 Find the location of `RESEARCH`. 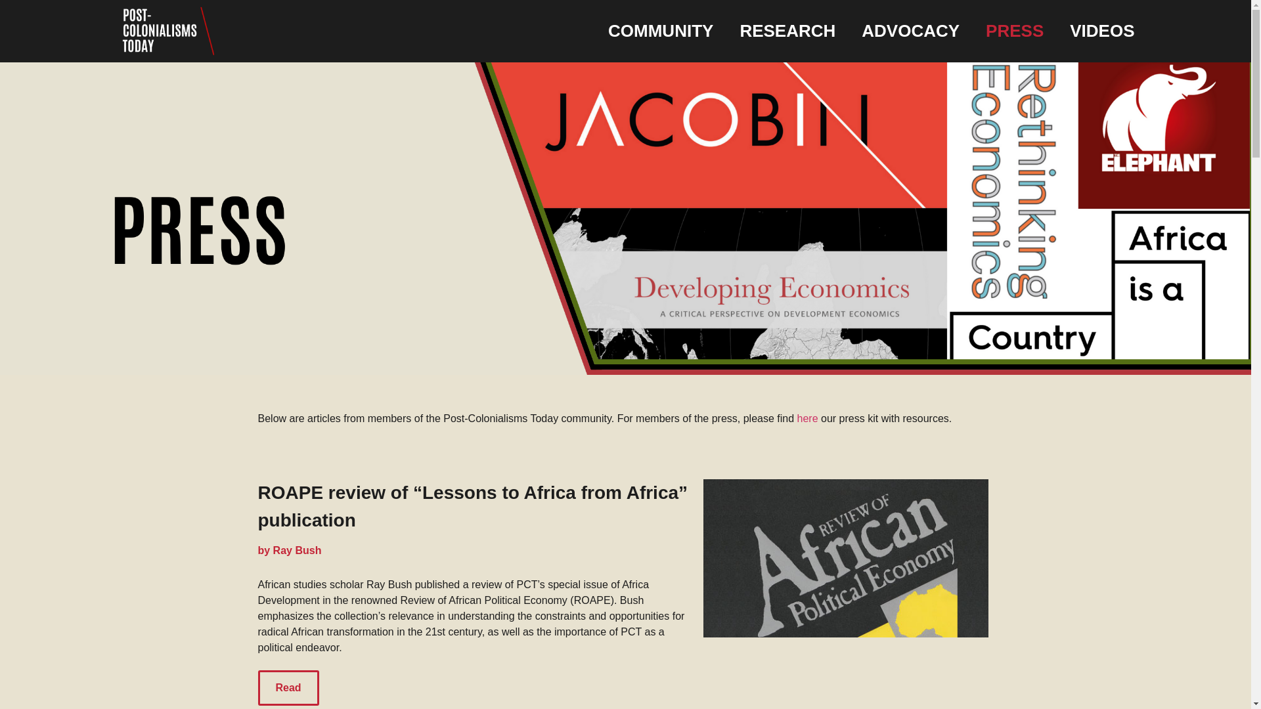

RESEARCH is located at coordinates (787, 32).